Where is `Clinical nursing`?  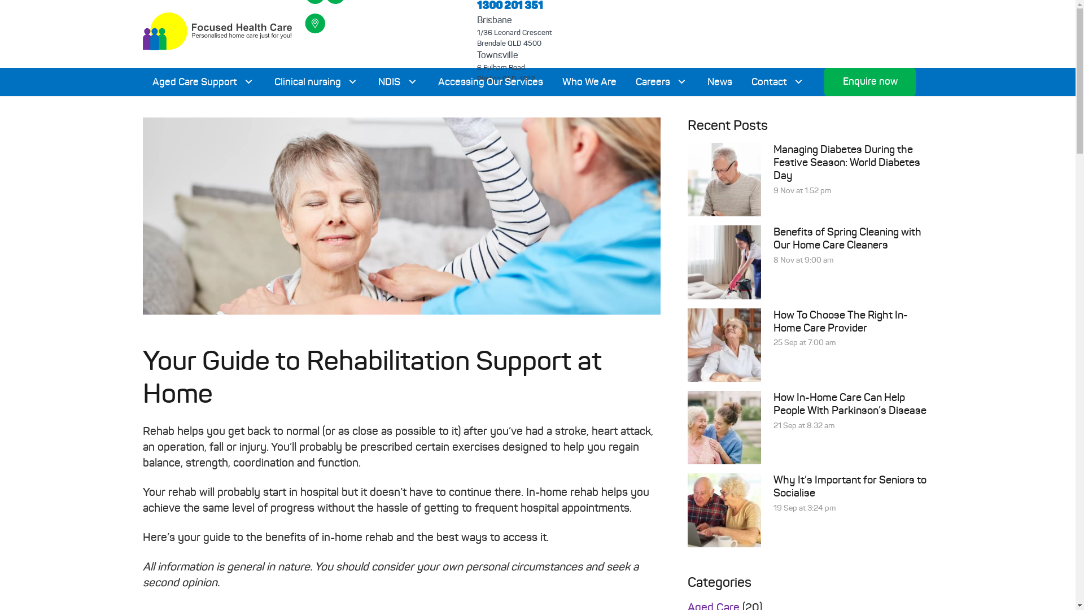
Clinical nursing is located at coordinates (317, 82).